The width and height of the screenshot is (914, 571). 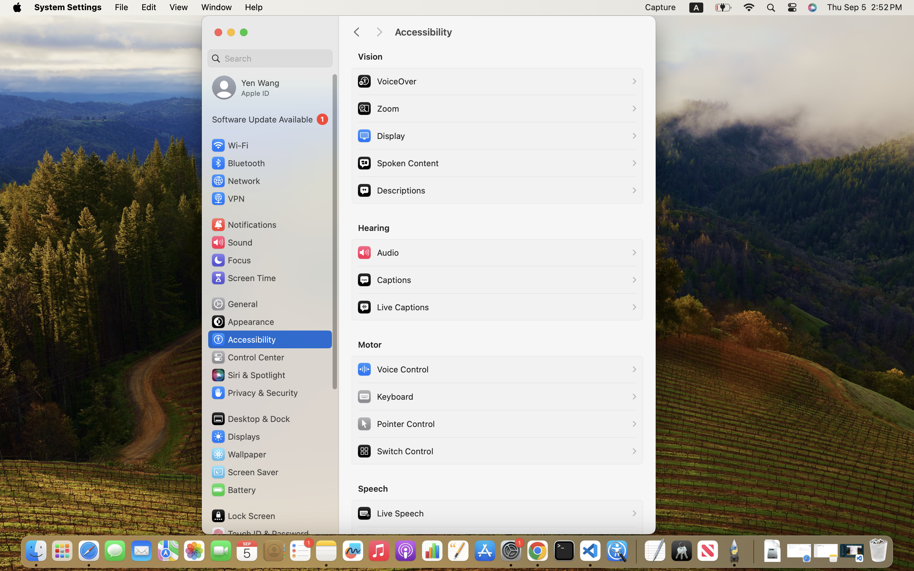 What do you see at coordinates (238, 163) in the screenshot?
I see `Bluetooth` at bounding box center [238, 163].